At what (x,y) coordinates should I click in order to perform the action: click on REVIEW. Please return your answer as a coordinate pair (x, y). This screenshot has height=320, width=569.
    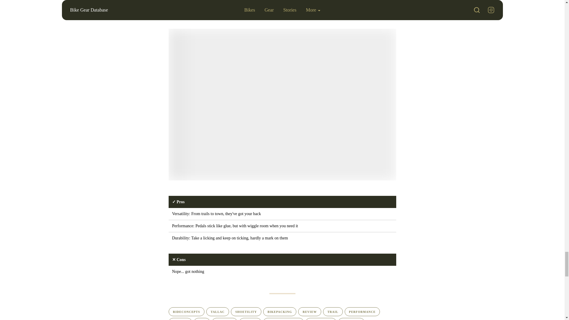
    Looking at the image, I should click on (310, 312).